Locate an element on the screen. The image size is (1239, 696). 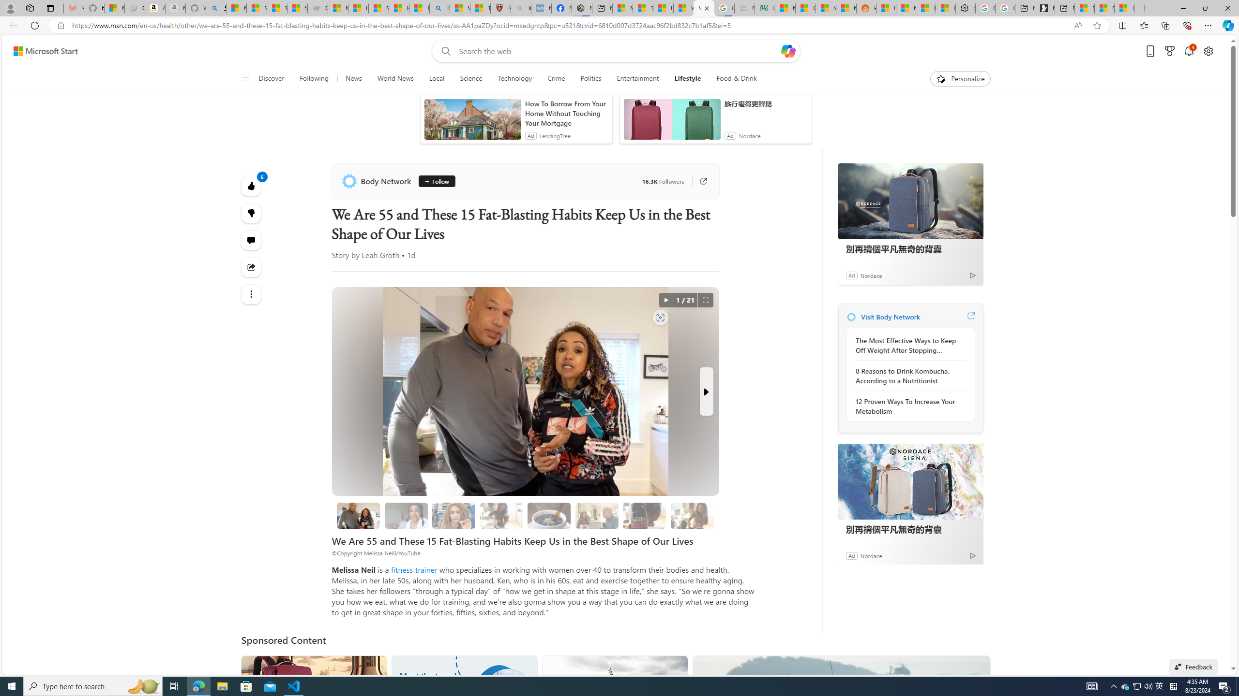
R******* | Trusted Community Engagement and Contributions is located at coordinates (887, 8).